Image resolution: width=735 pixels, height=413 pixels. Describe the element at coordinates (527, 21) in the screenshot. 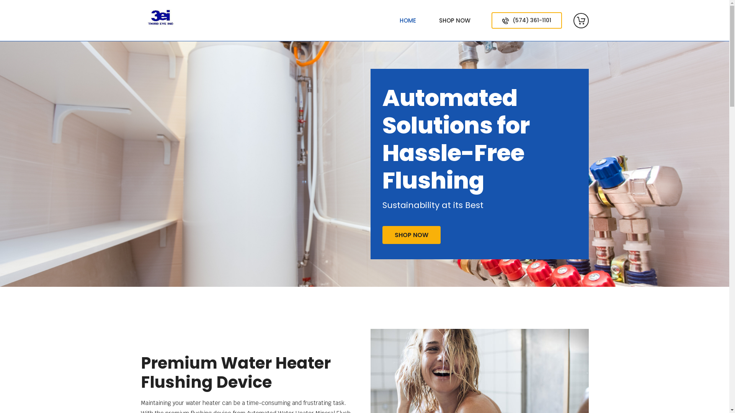

I see `(574) 361-1101` at that location.